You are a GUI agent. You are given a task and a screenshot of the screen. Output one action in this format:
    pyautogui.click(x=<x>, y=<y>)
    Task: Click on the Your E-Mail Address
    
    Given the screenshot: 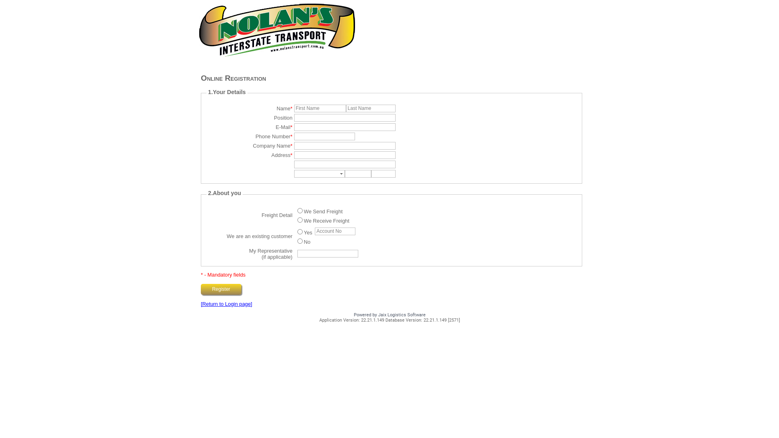 What is the action you would take?
    pyautogui.click(x=345, y=127)
    